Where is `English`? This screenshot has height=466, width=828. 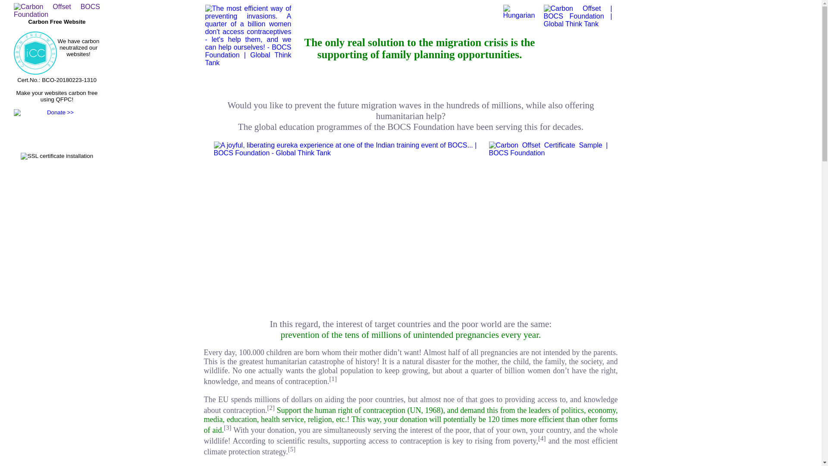
English is located at coordinates (520, 17).